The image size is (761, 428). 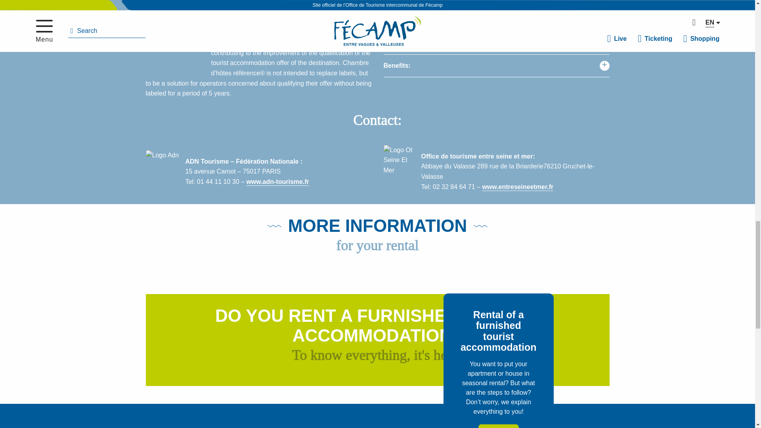 What do you see at coordinates (517, 187) in the screenshot?
I see `www.entreseineetmer.fr` at bounding box center [517, 187].